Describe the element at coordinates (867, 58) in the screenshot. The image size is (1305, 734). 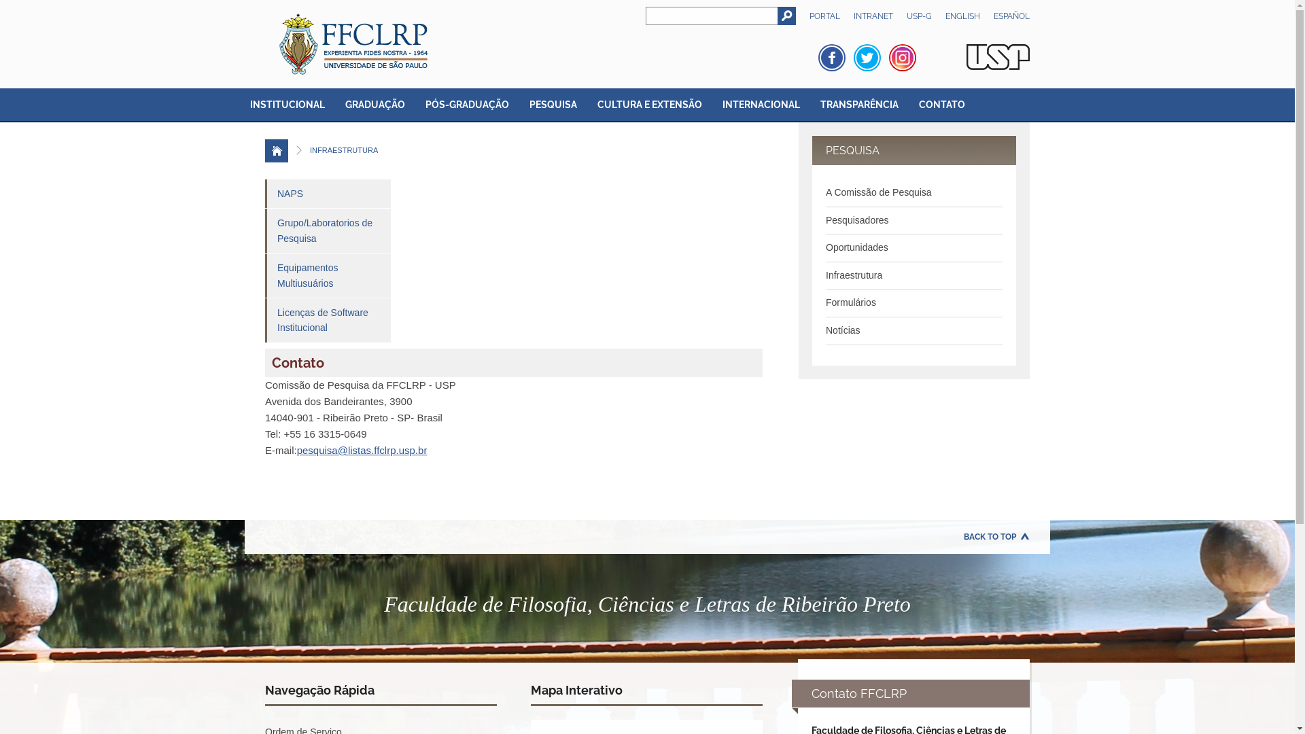
I see `Twitter` at that location.